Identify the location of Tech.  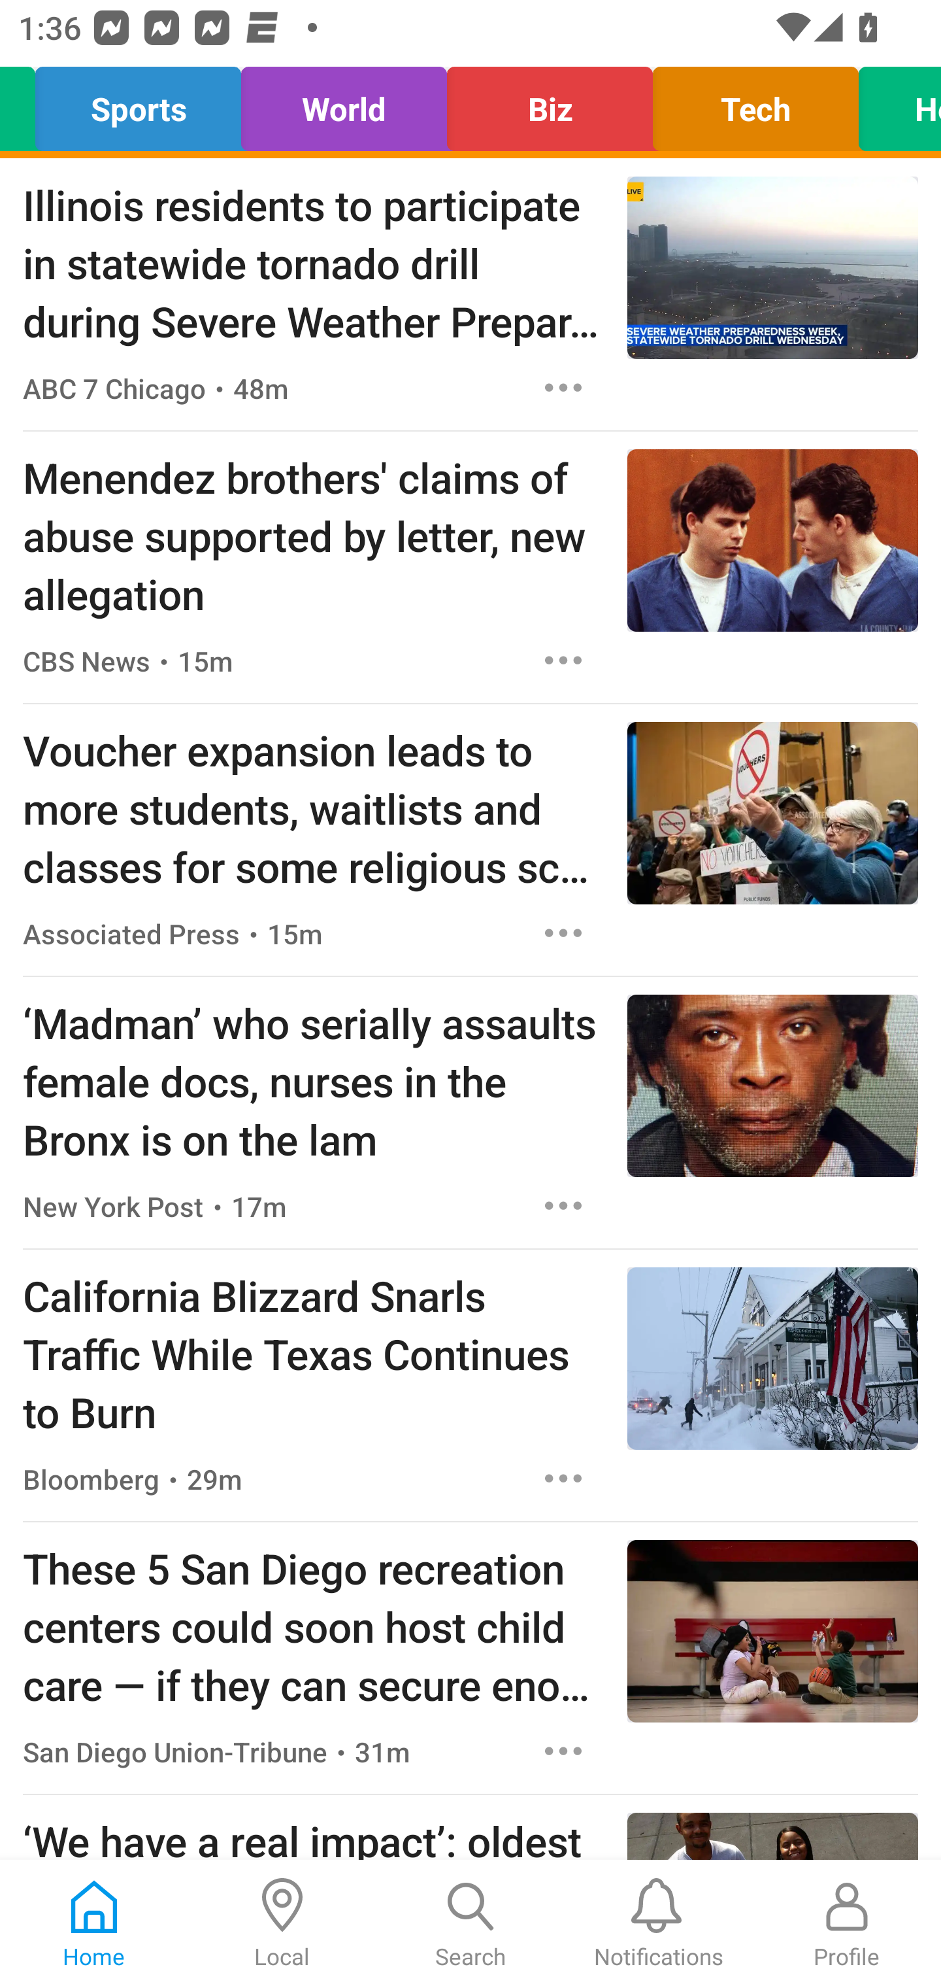
(755, 103).